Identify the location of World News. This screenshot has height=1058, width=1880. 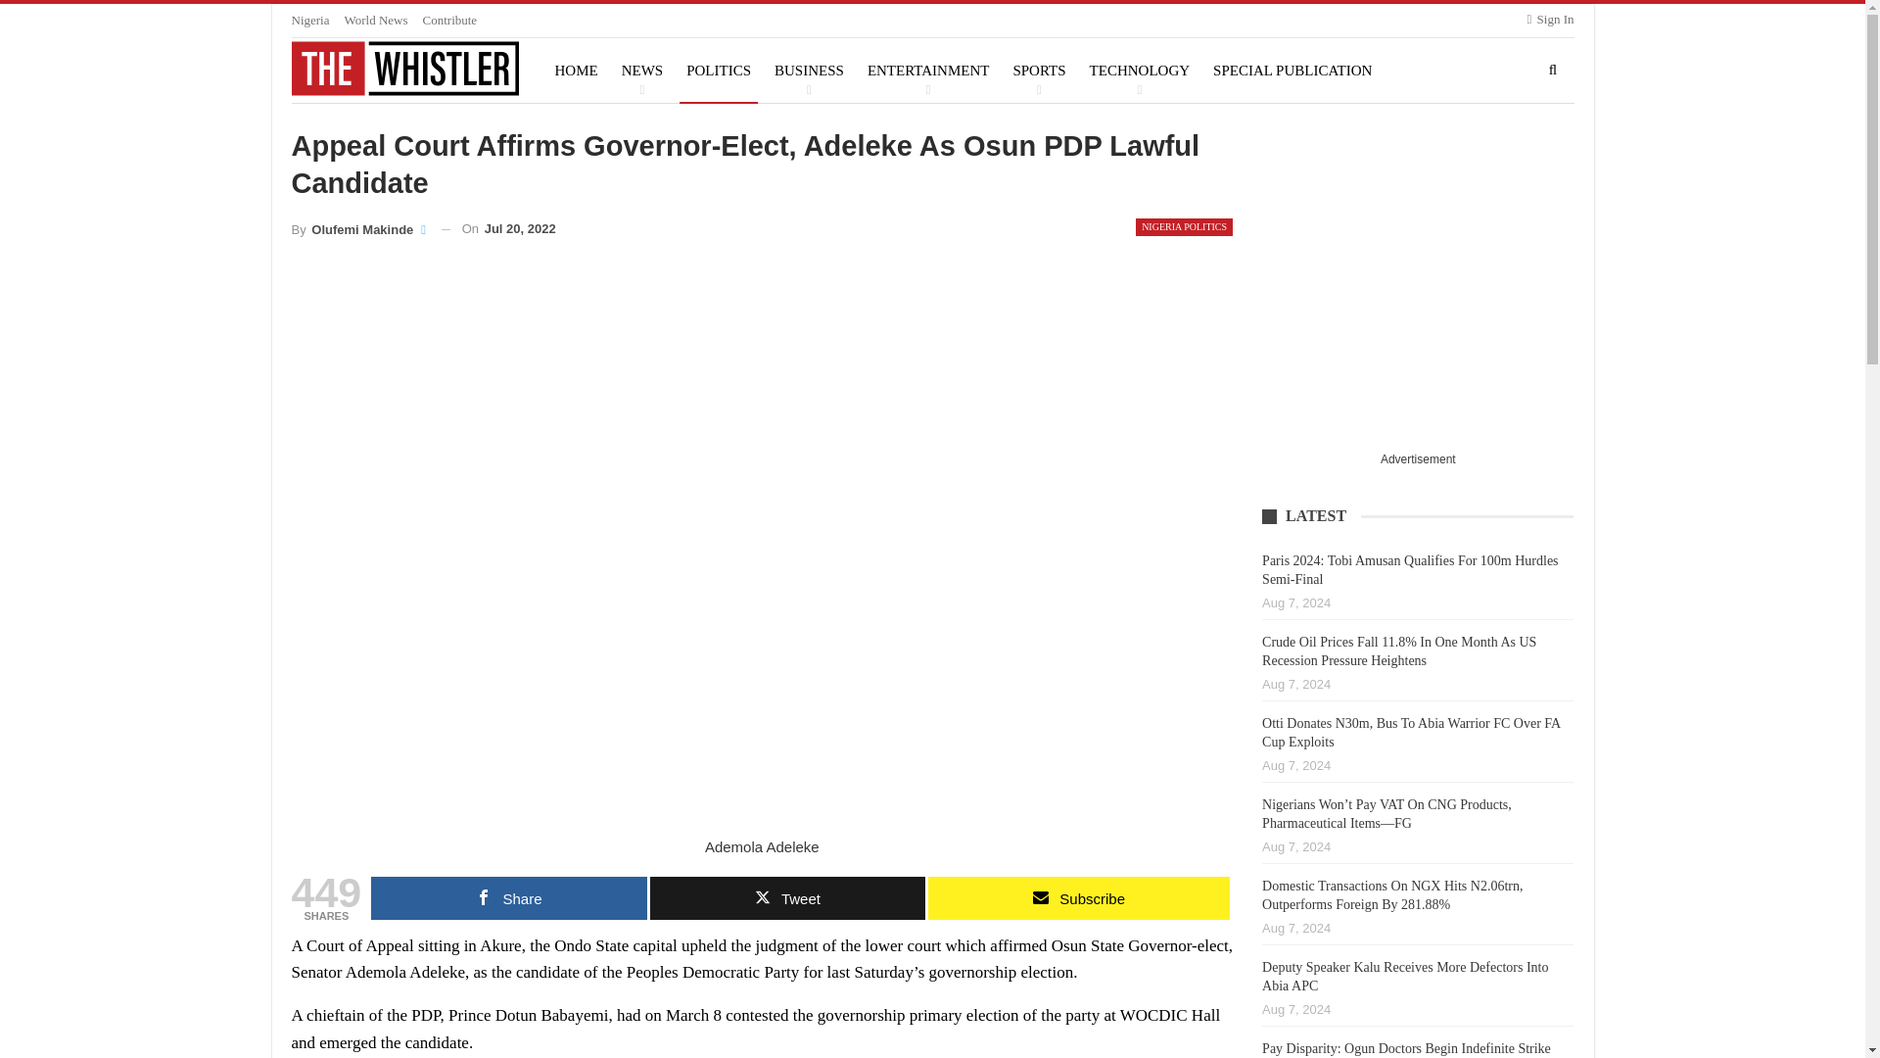
(376, 20).